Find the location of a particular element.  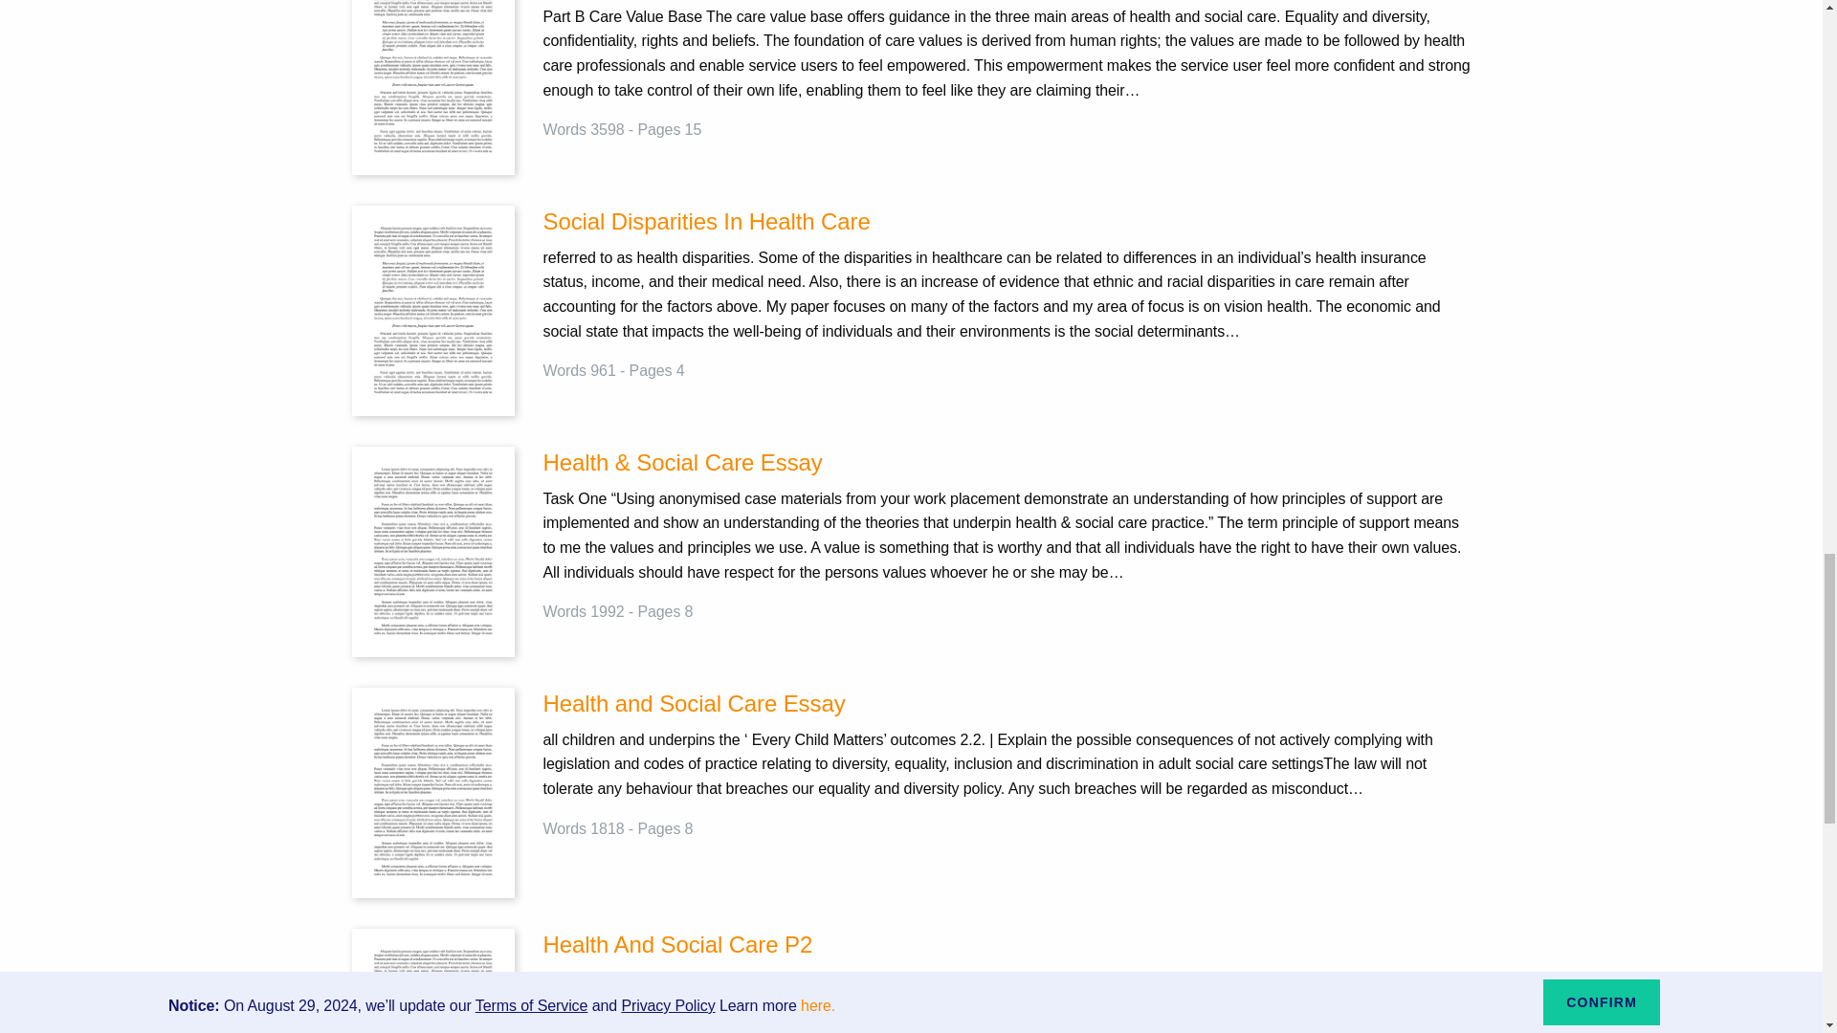

Social Disparities In Health Care is located at coordinates (432, 310).